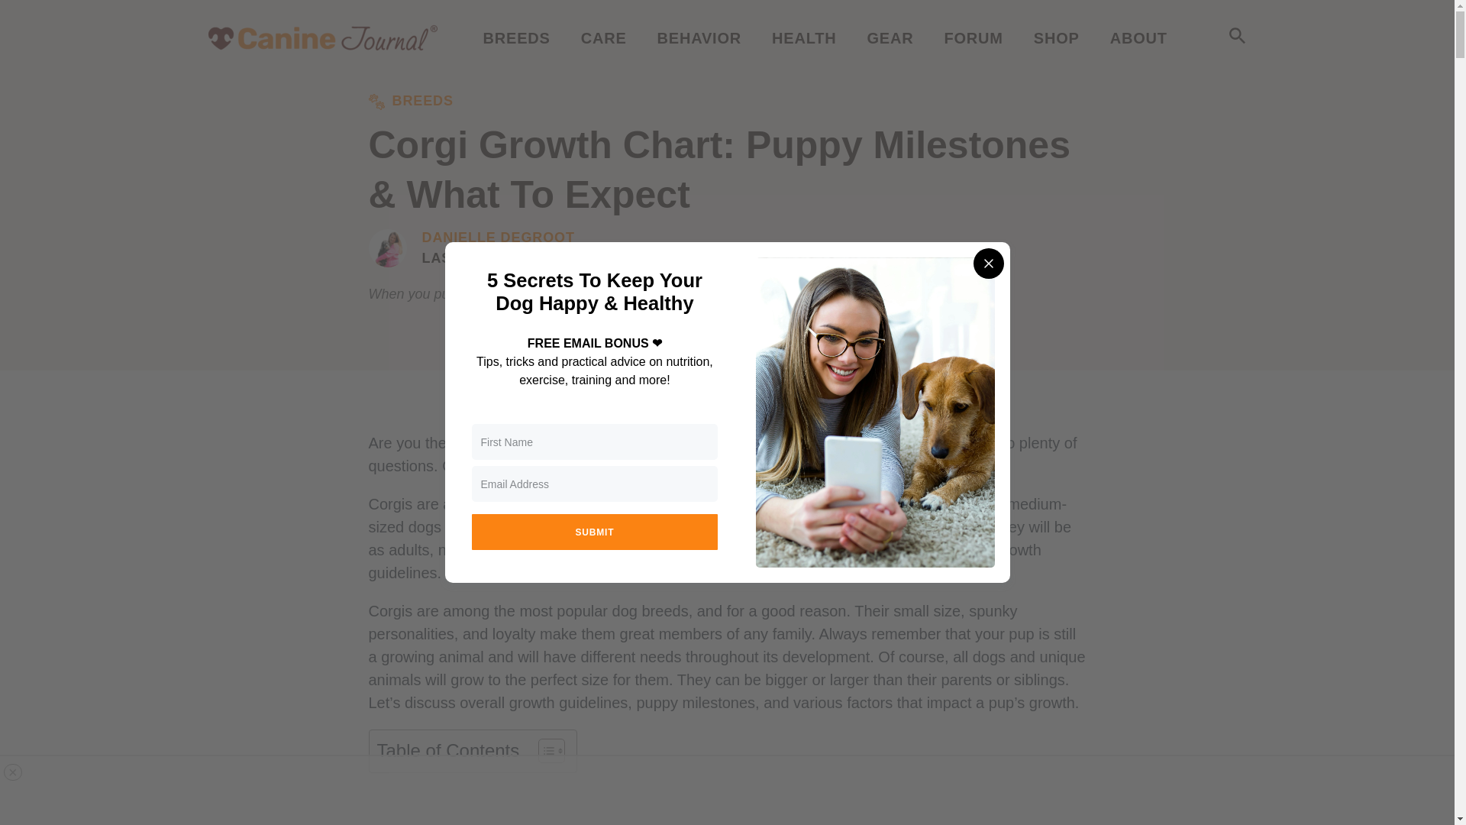 The height and width of the screenshot is (825, 1466). Describe the element at coordinates (757, 400) in the screenshot. I see `Share on Facebook` at that location.